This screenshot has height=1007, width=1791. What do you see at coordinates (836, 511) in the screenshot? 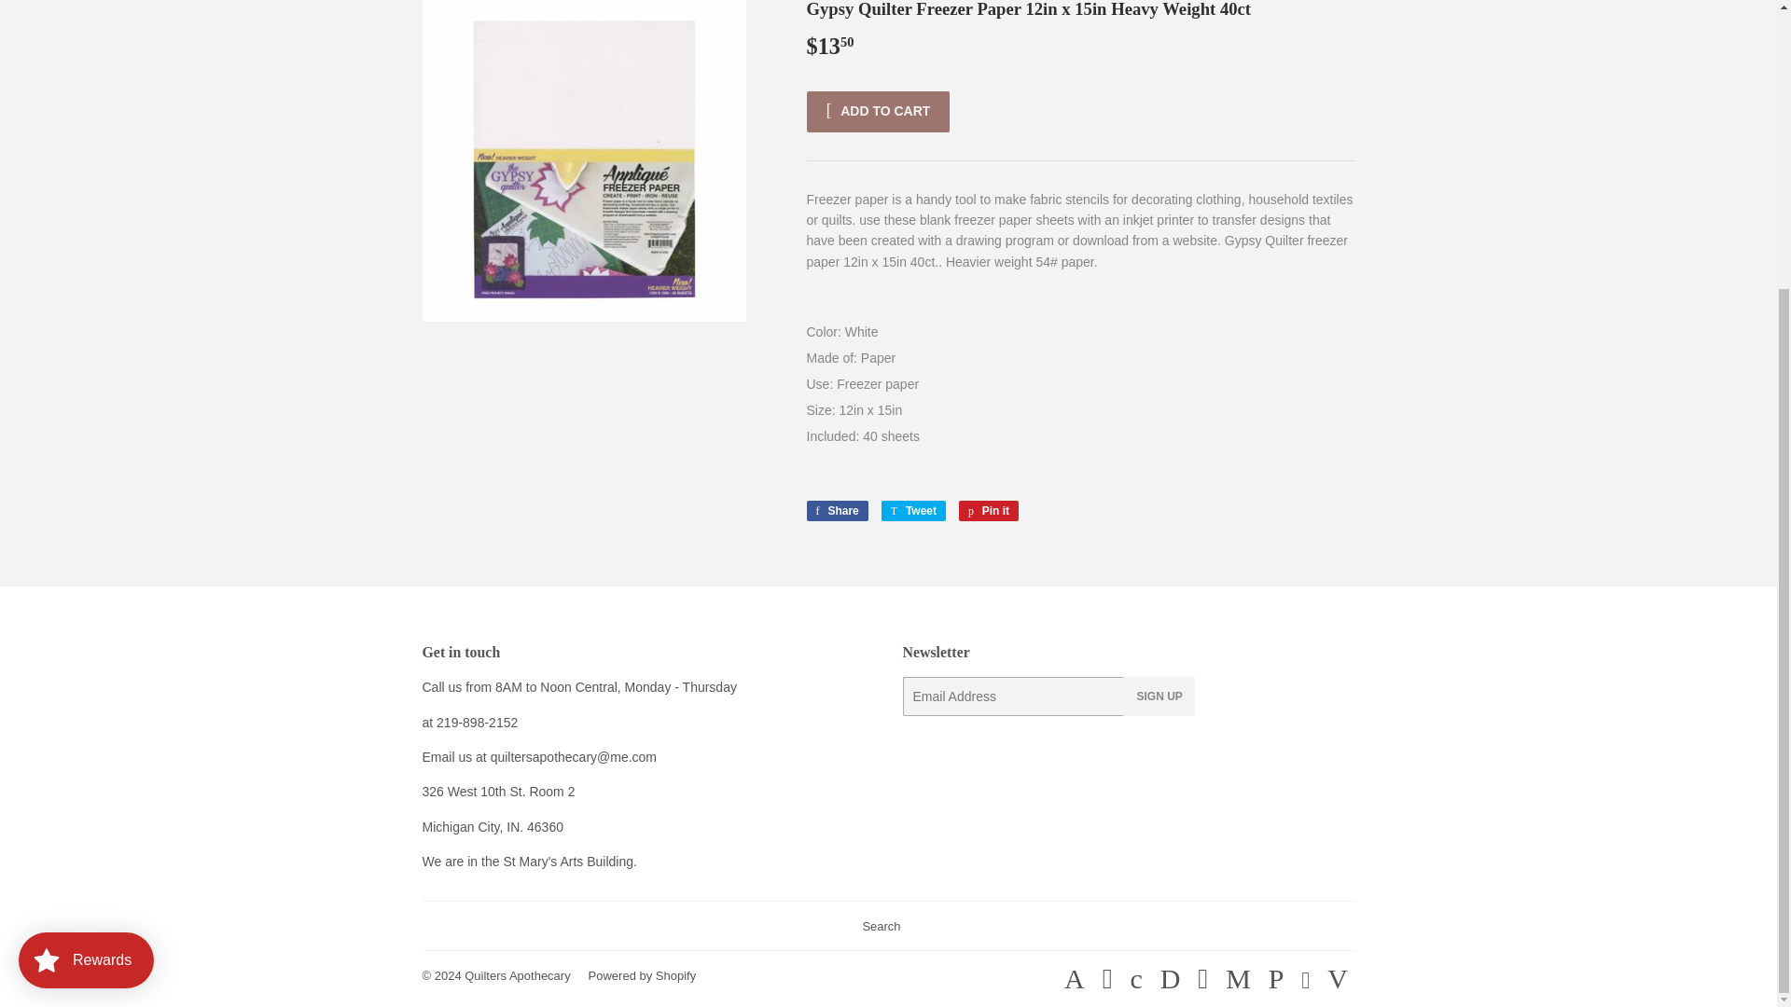
I see `Tweet on Twitter` at bounding box center [836, 511].